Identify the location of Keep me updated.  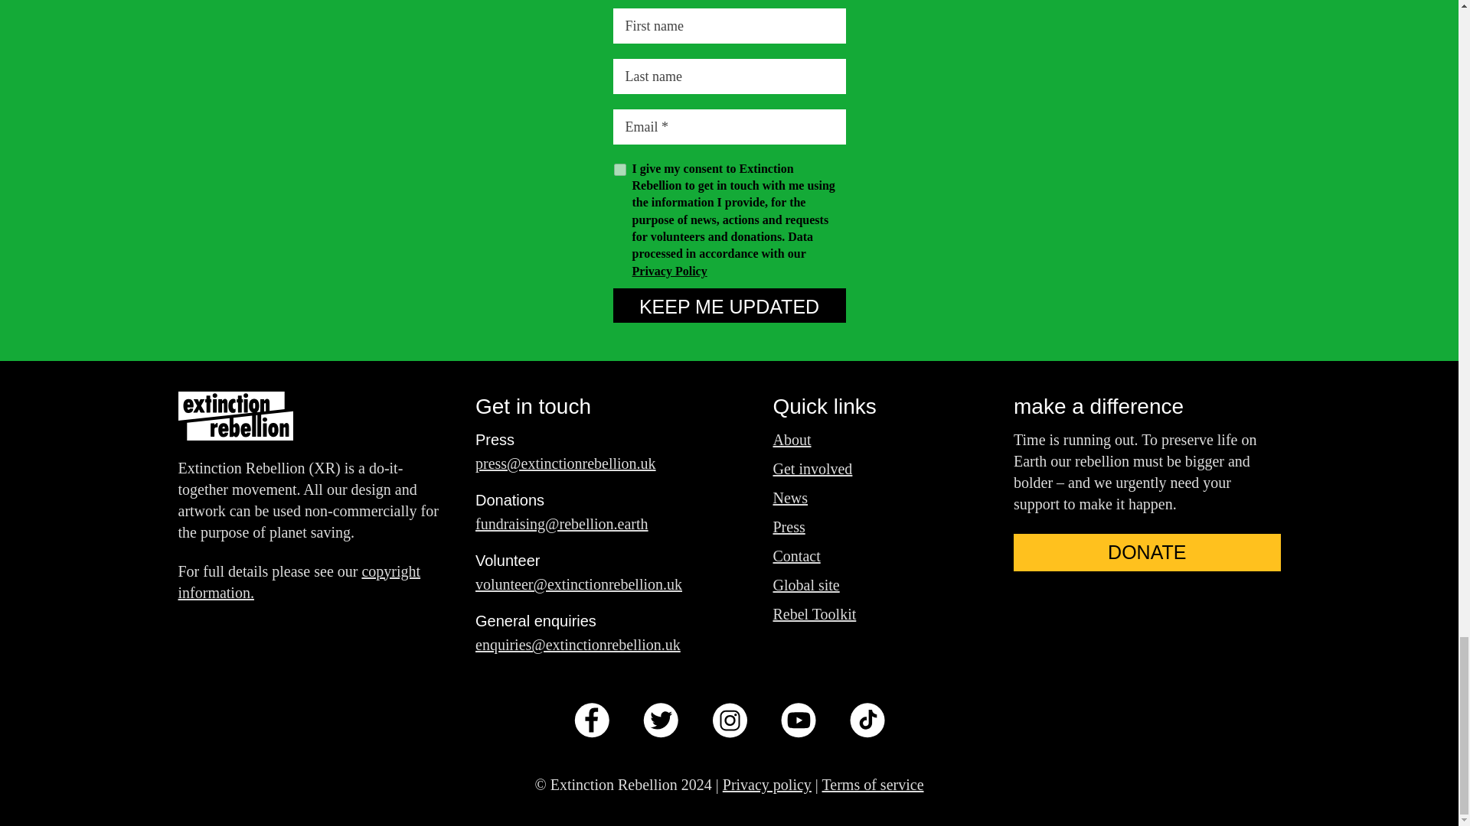
(729, 305).